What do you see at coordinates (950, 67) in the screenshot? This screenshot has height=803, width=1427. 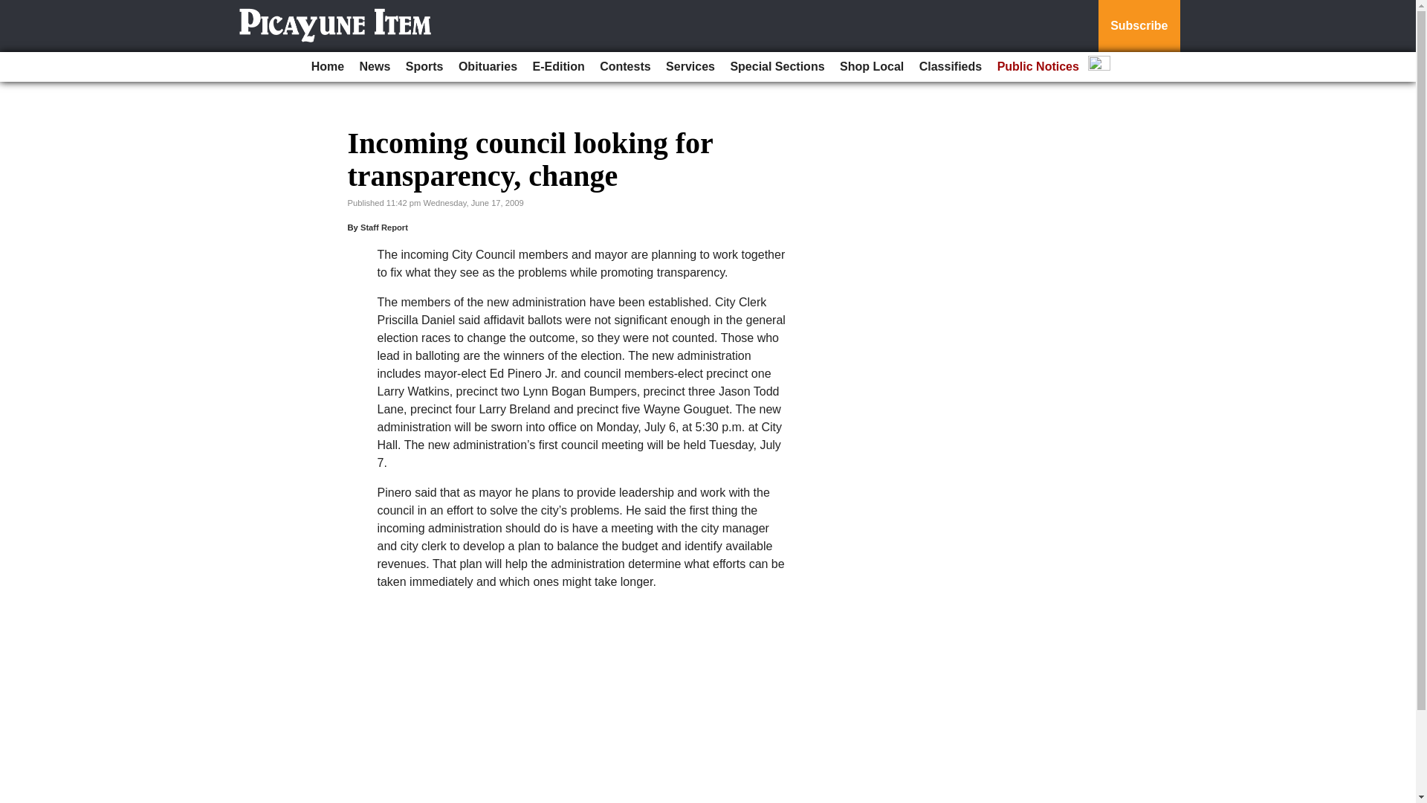 I see `Classifieds` at bounding box center [950, 67].